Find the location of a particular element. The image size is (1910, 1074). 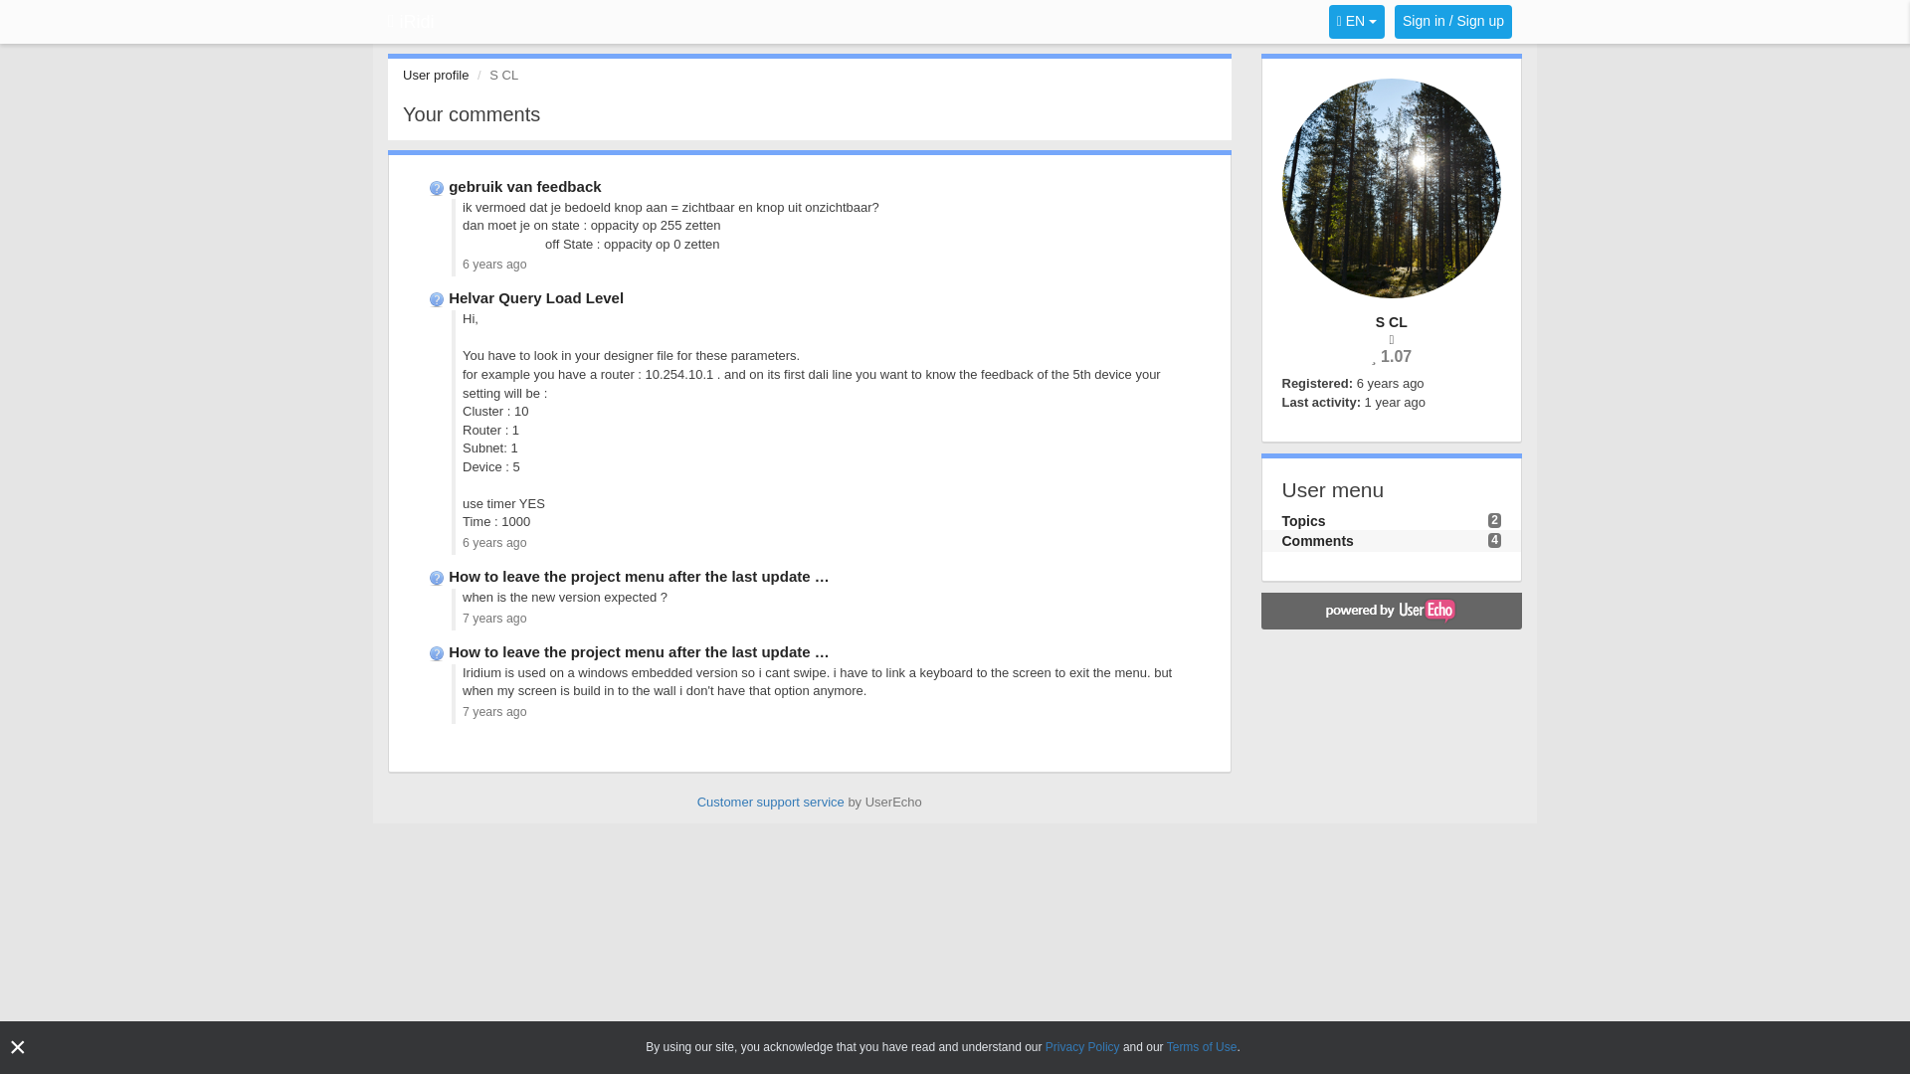

6 years ago is located at coordinates (493, 542).